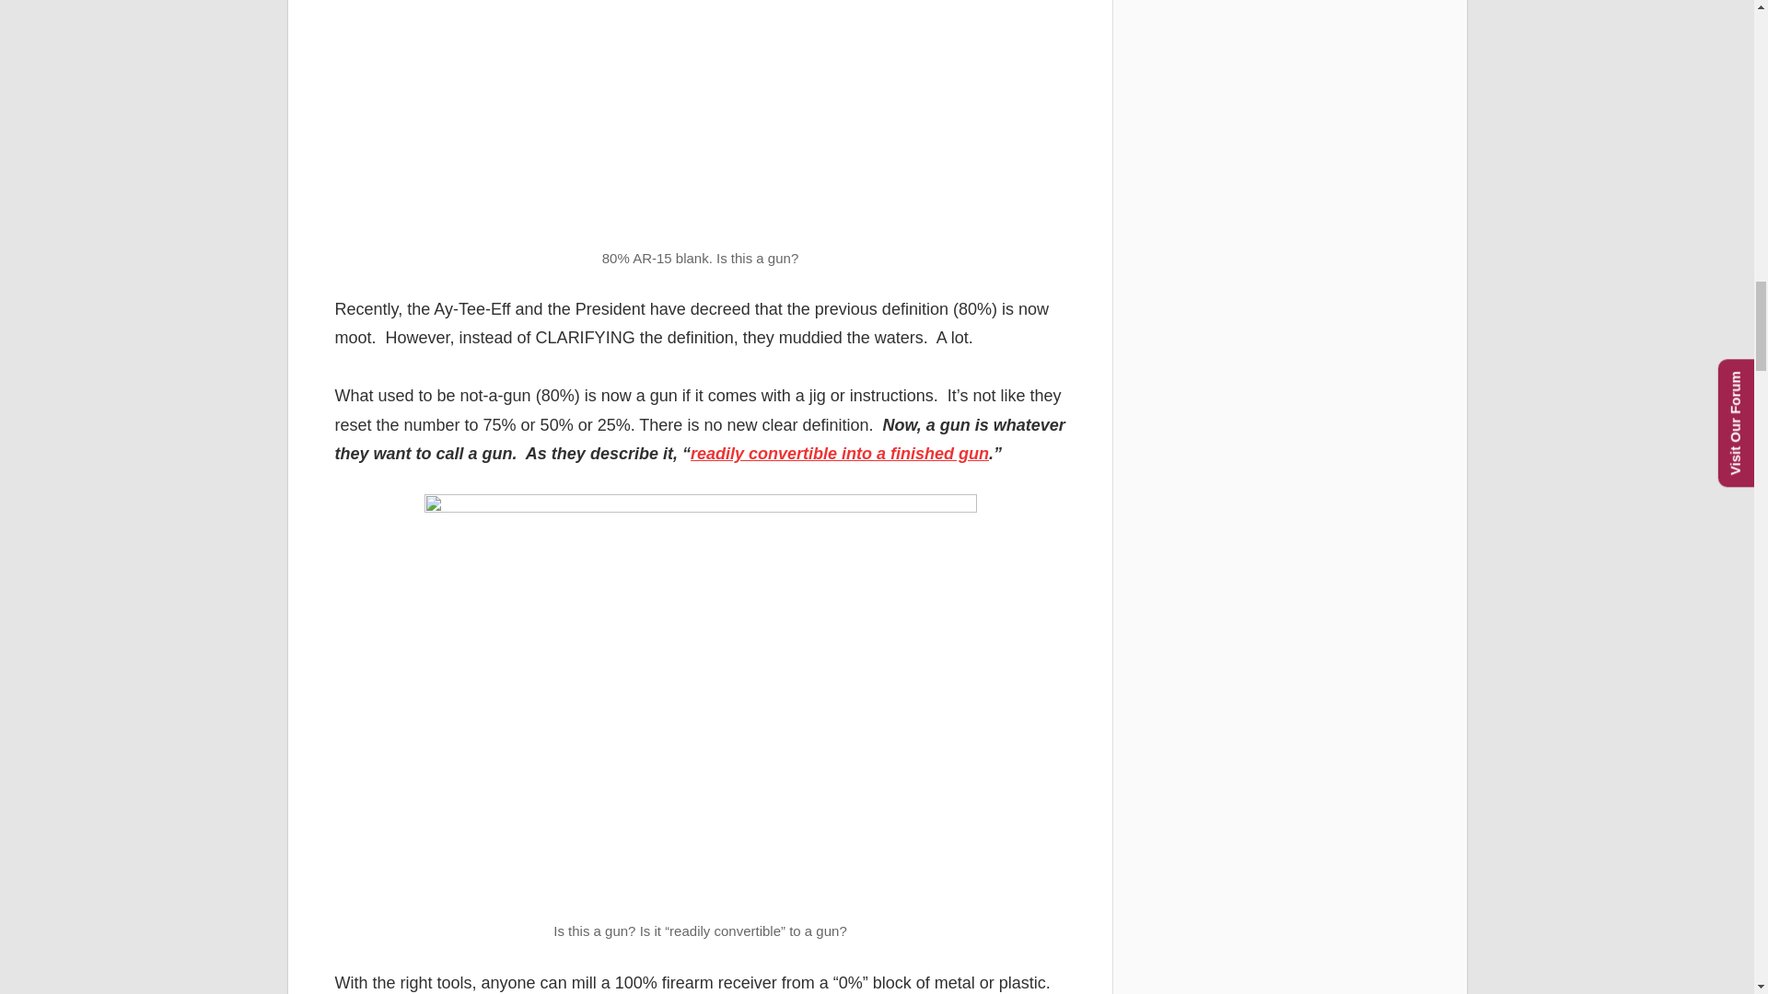 Image resolution: width=1768 pixels, height=994 pixels. I want to click on readily convertible into a finished gun, so click(840, 453).